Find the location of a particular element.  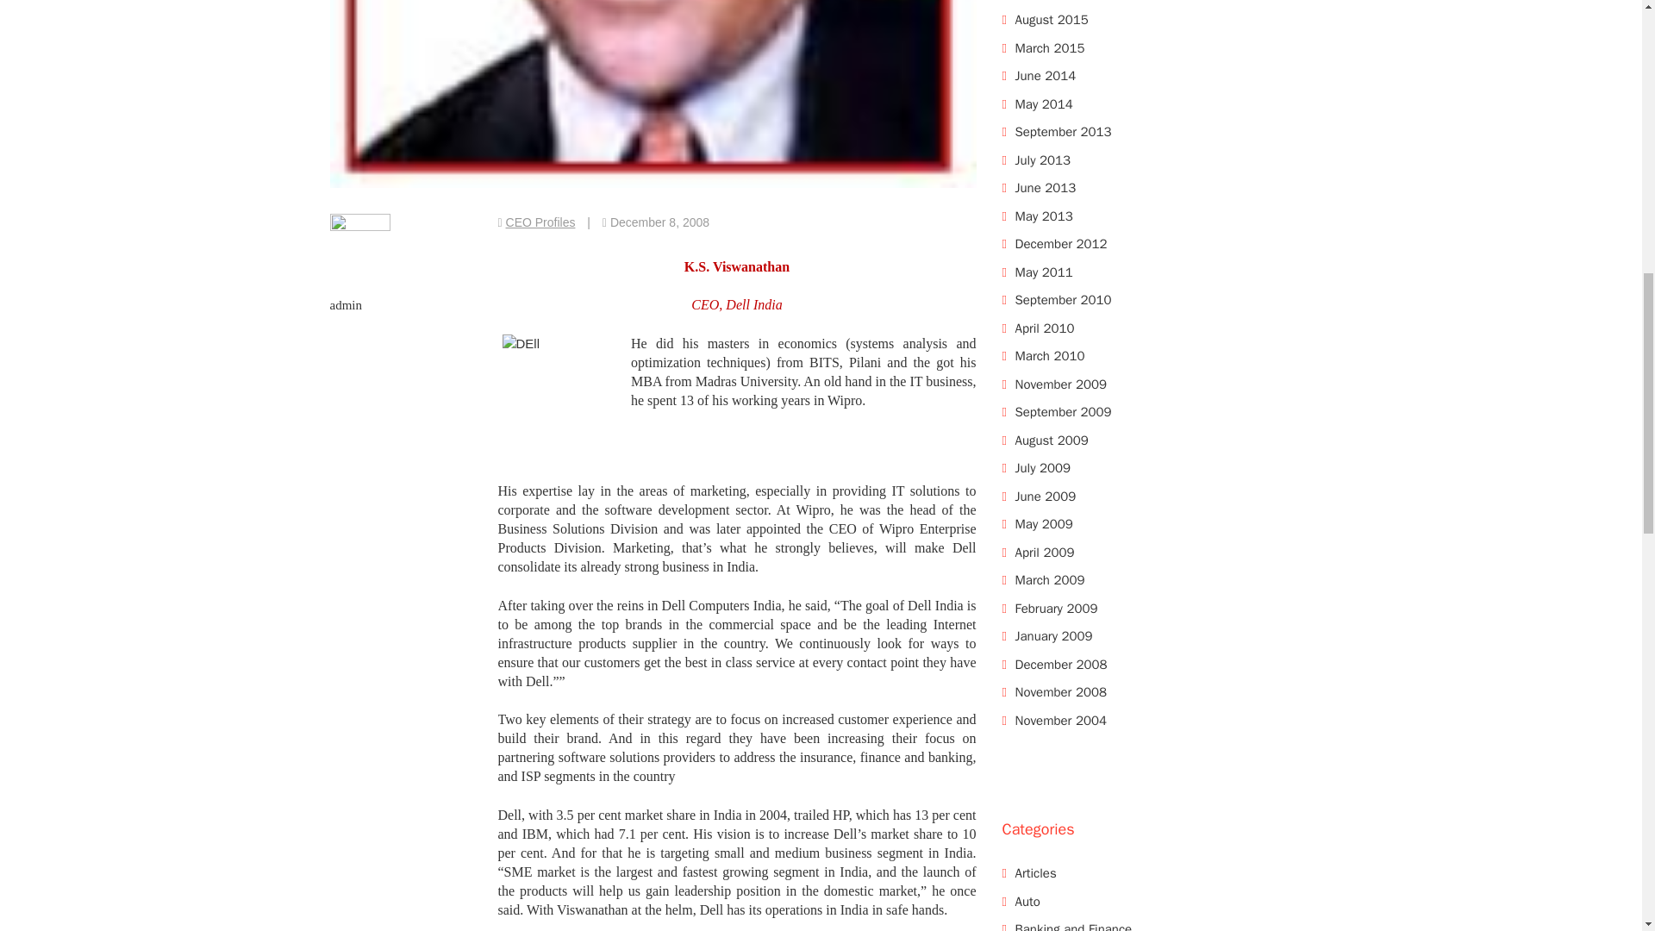

September 2010 is located at coordinates (1064, 300).